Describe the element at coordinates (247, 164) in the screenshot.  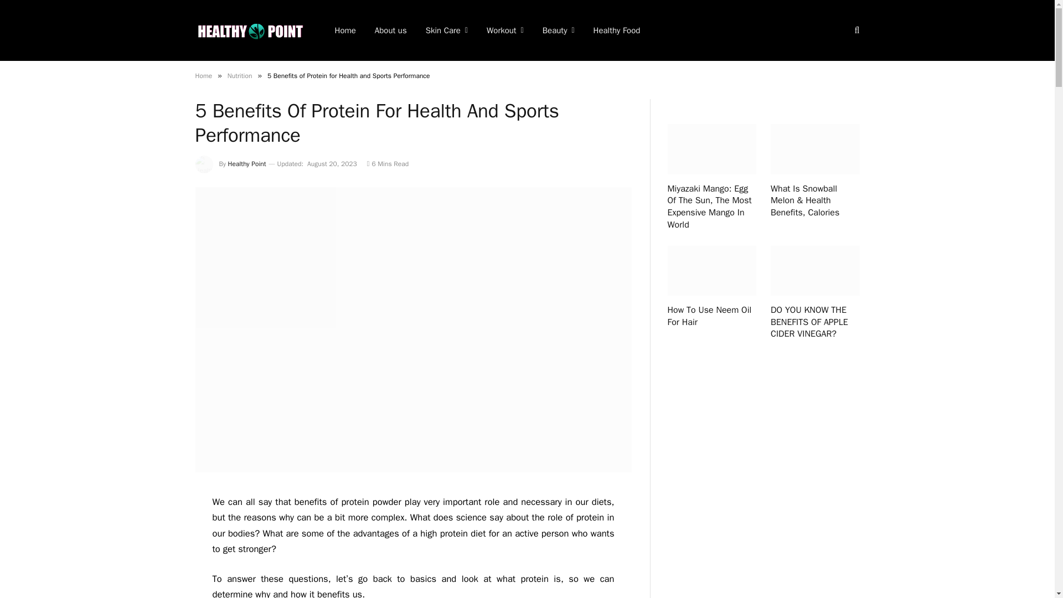
I see `Healthy Point` at that location.